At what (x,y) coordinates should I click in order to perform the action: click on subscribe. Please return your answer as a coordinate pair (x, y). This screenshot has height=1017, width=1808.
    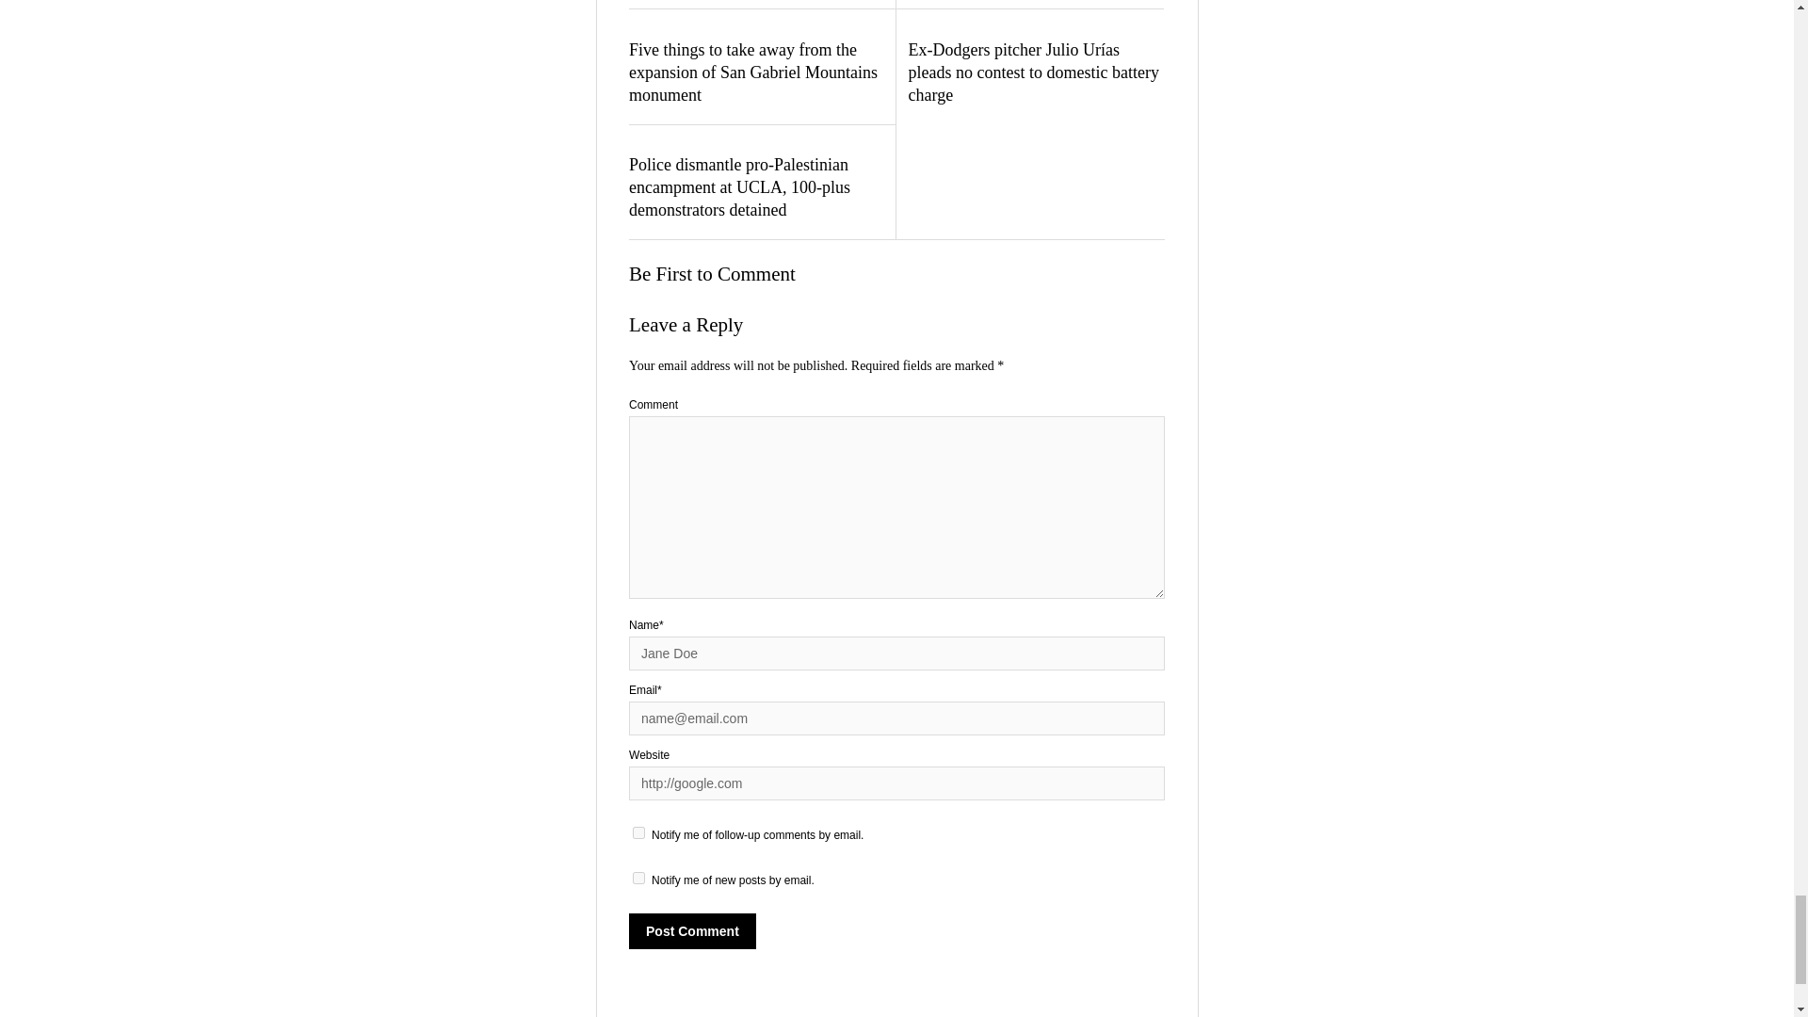
    Looking at the image, I should click on (638, 832).